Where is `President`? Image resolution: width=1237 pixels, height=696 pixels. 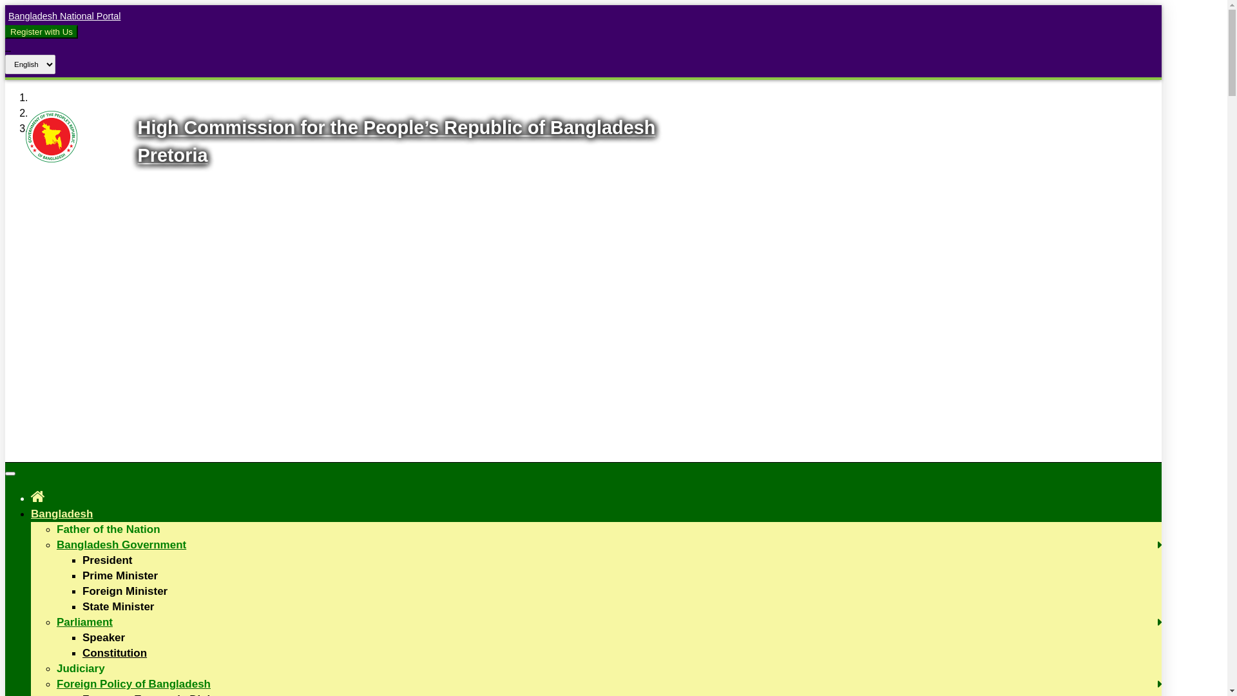
President is located at coordinates (107, 561).